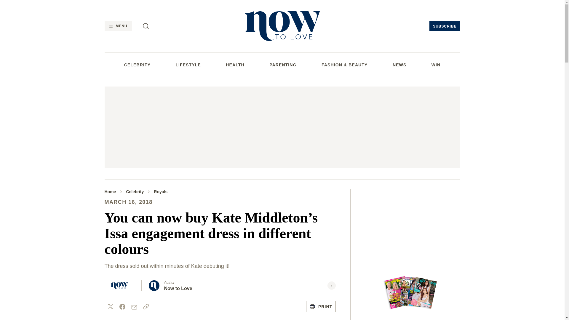  Describe the element at coordinates (118, 26) in the screenshot. I see `MENU` at that location.